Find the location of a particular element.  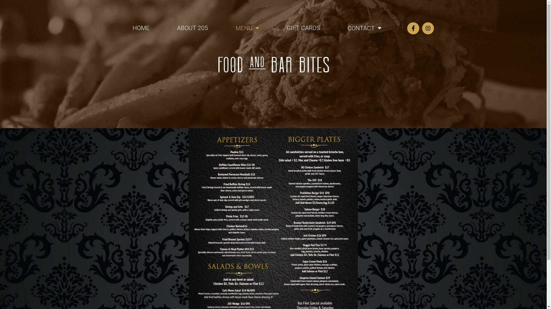

MENU is located at coordinates (247, 28).